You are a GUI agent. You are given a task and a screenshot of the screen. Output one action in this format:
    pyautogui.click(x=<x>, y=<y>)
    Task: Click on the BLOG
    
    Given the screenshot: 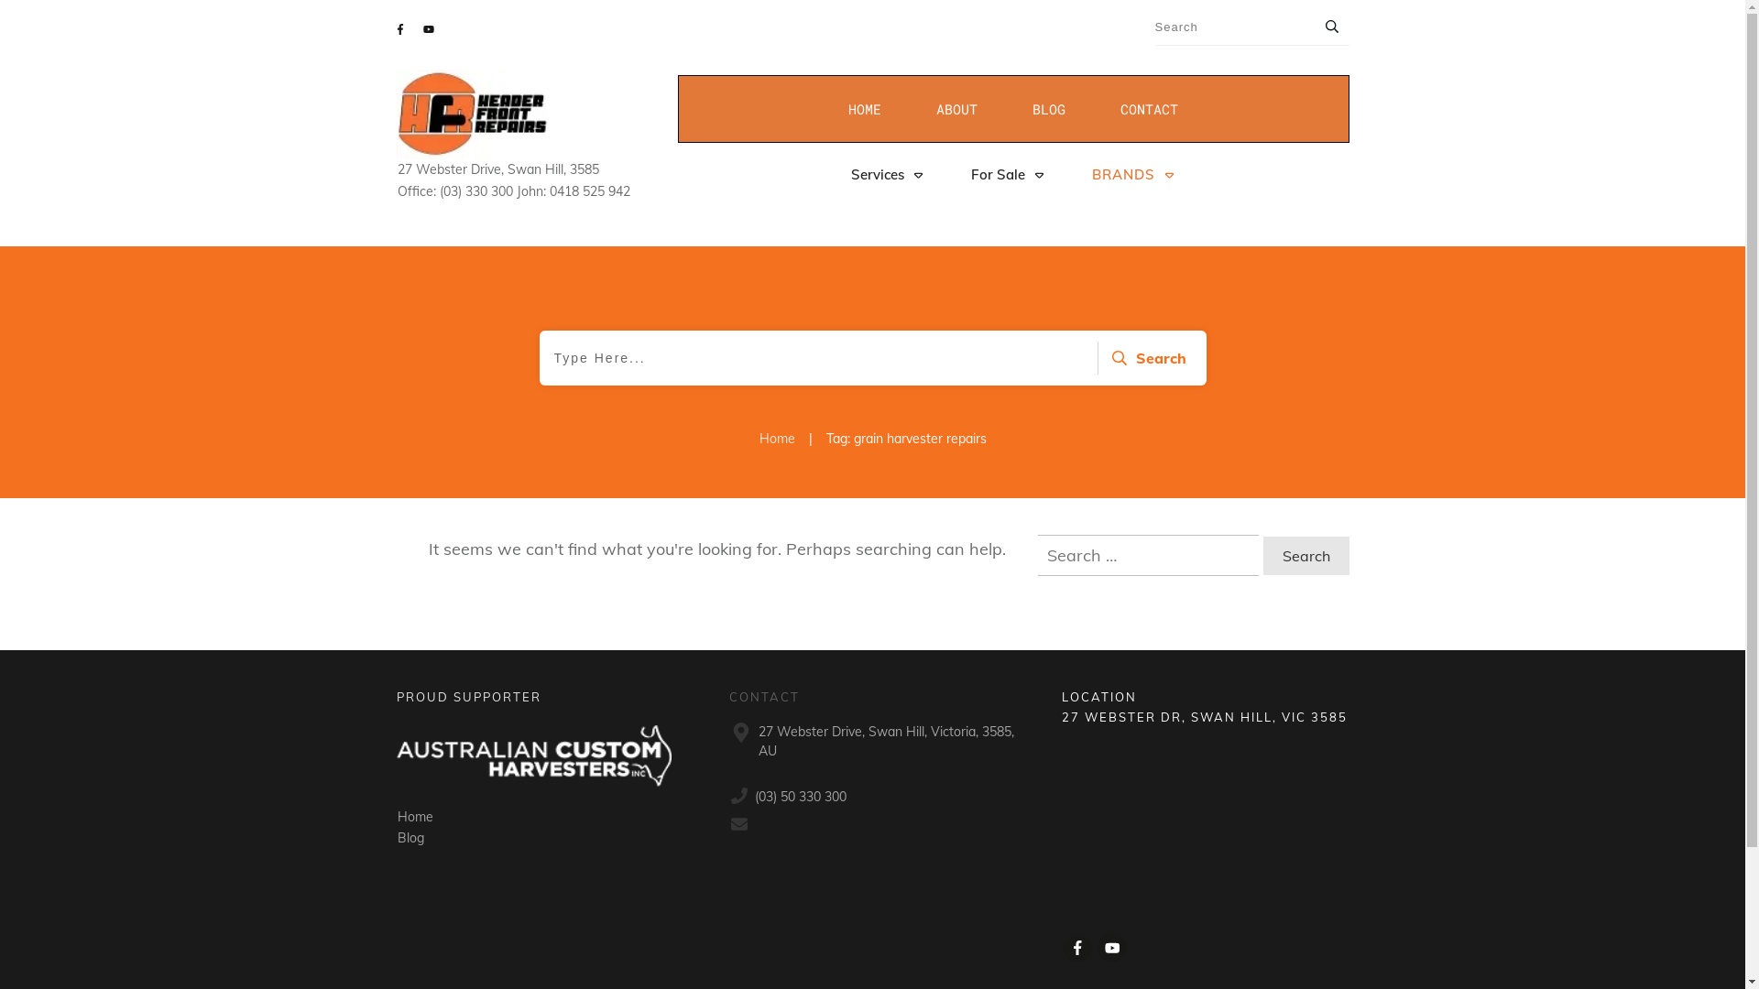 What is the action you would take?
    pyautogui.click(x=1049, y=109)
    